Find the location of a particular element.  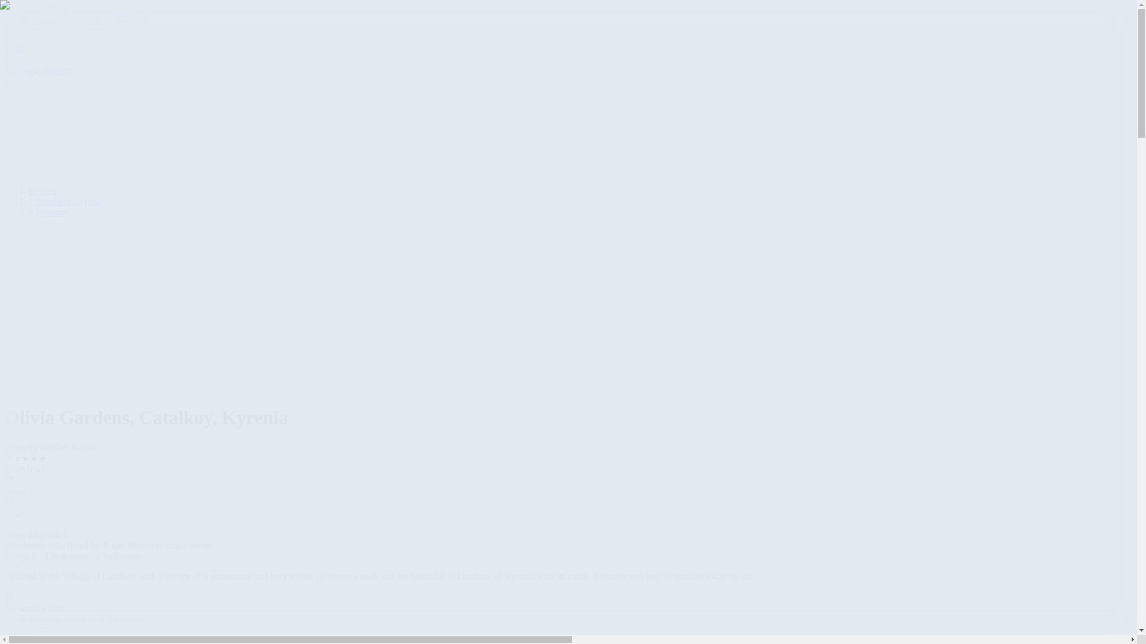

Help is located at coordinates (13, 47).